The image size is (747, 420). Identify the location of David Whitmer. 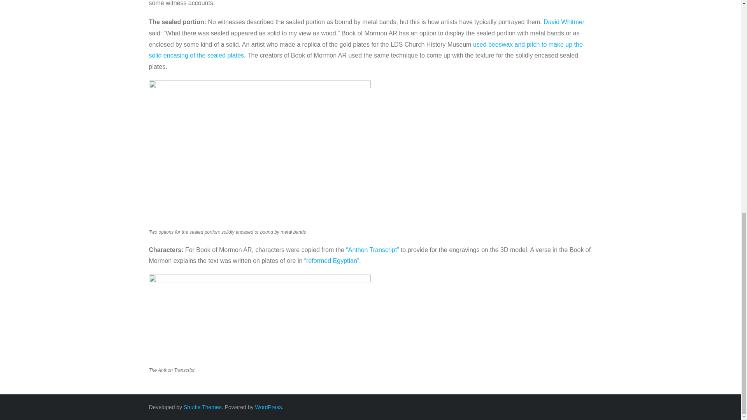
(564, 22).